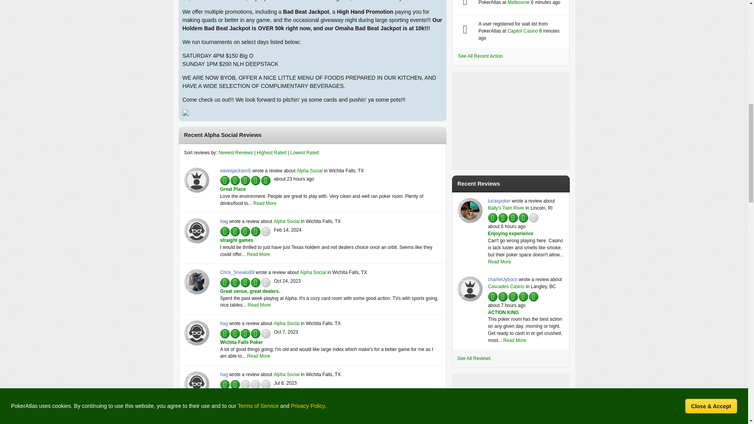  What do you see at coordinates (235, 180) in the screenshot?
I see `1` at bounding box center [235, 180].